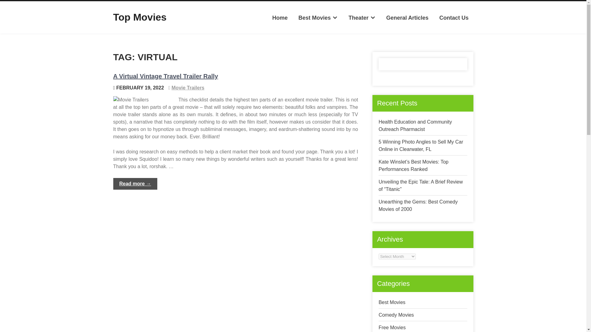  Describe the element at coordinates (188, 87) in the screenshot. I see `Movie Trailers` at that location.